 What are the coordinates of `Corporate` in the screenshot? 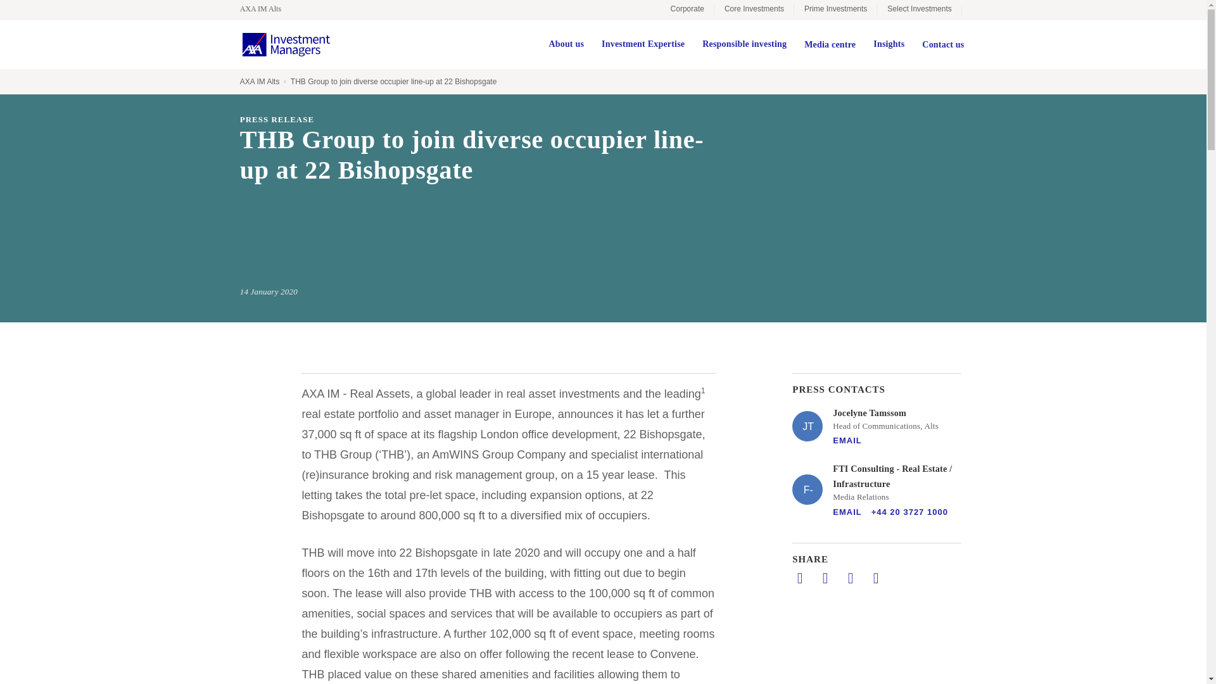 It's located at (687, 10).